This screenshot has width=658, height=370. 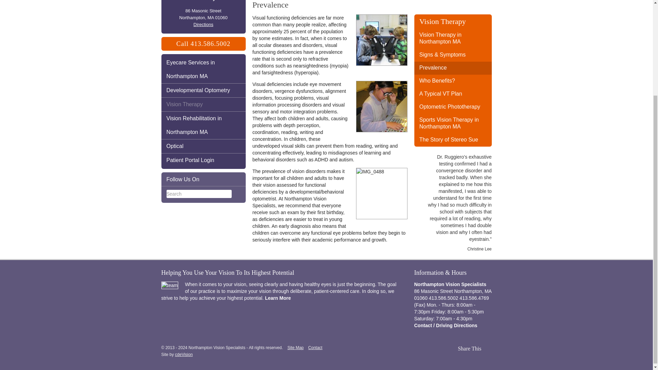 I want to click on Facebook, so click(x=236, y=180).